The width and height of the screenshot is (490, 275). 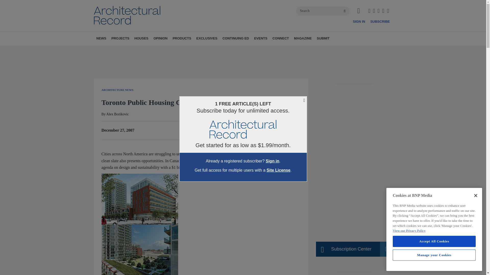 I want to click on Search, so click(x=323, y=11).